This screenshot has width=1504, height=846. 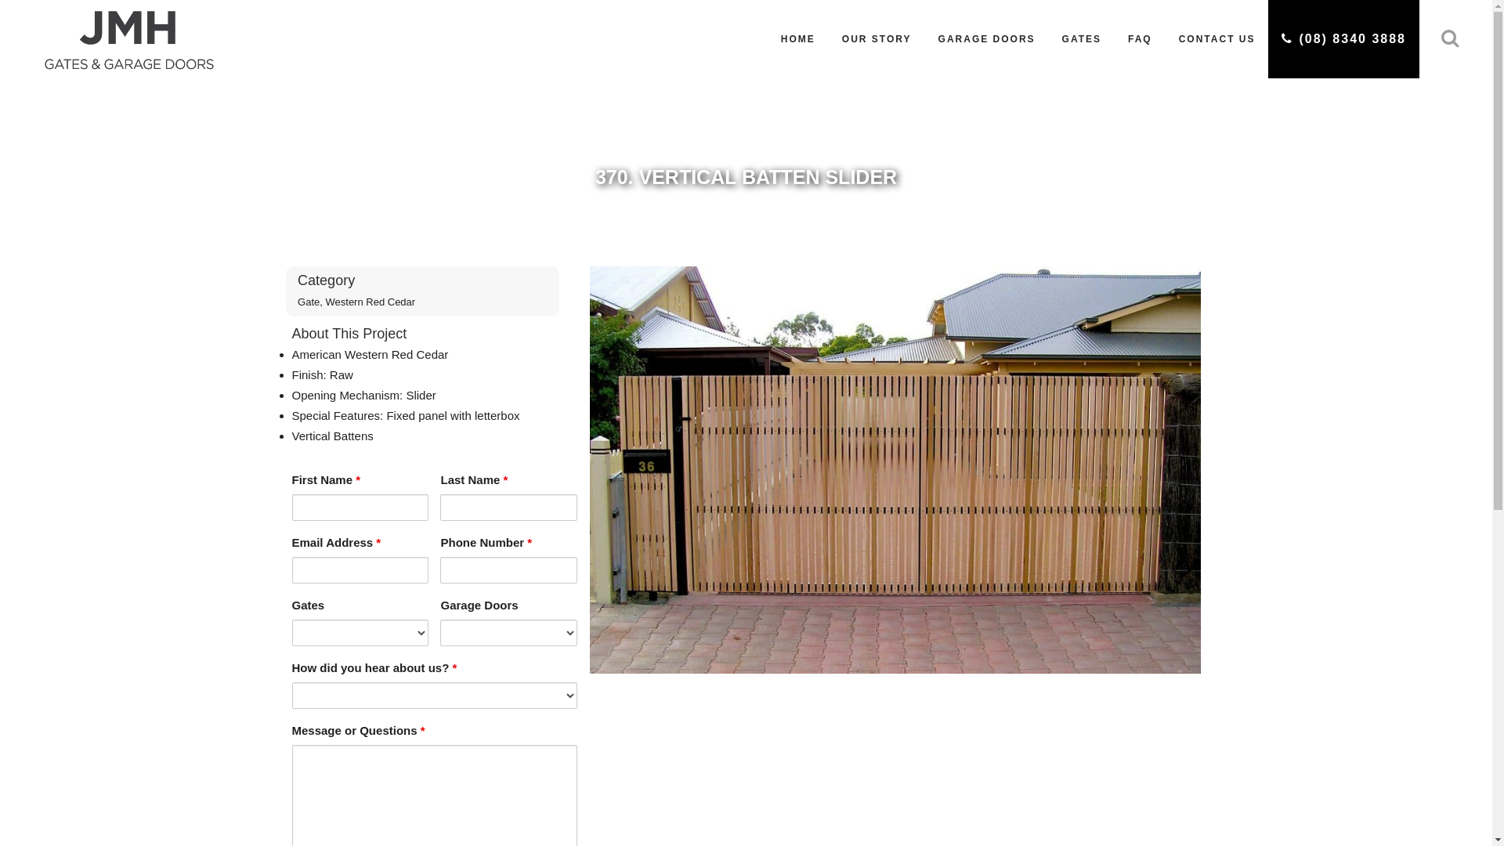 What do you see at coordinates (1344, 39) in the screenshot?
I see `(08) 8340 3888` at bounding box center [1344, 39].